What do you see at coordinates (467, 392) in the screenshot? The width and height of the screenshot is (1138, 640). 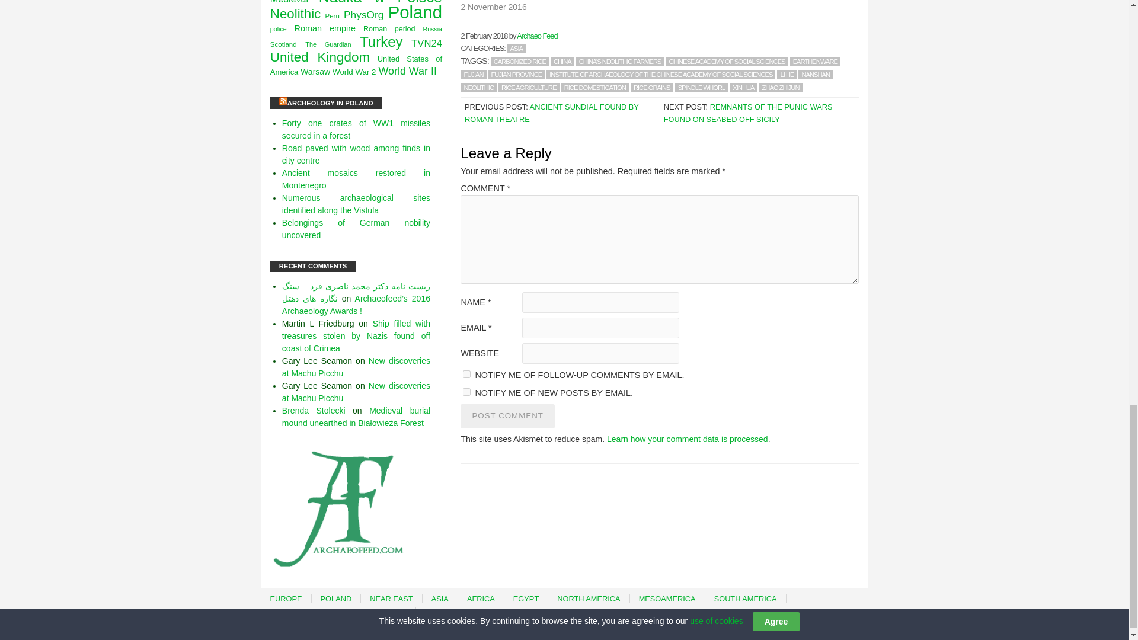 I see `subscribe` at bounding box center [467, 392].